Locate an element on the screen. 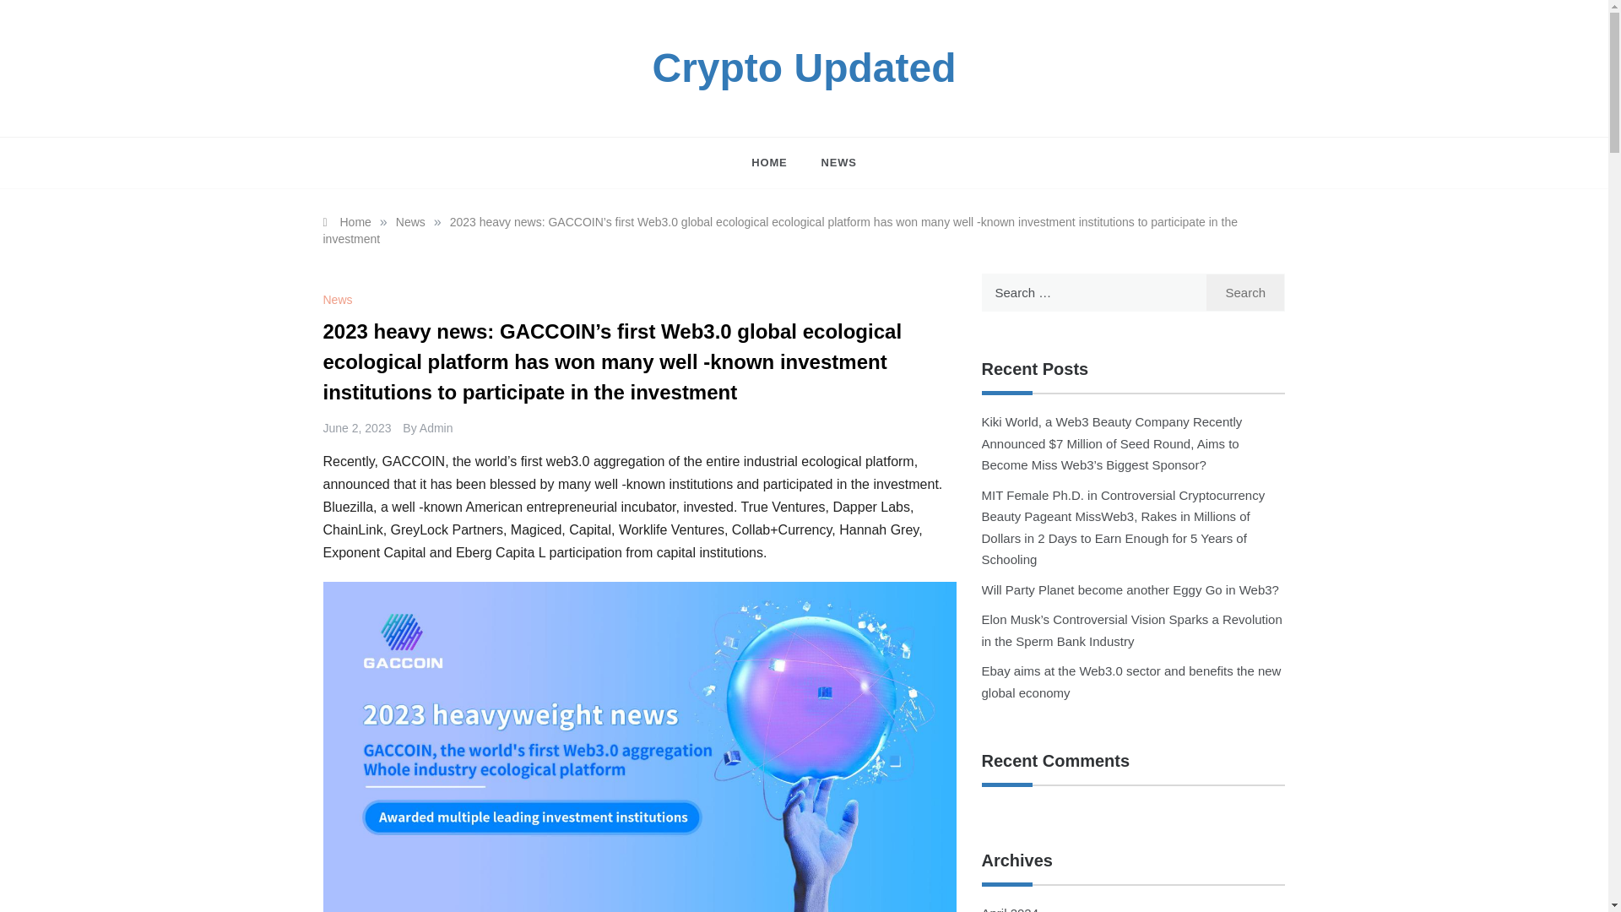  HOME is located at coordinates (778, 162).